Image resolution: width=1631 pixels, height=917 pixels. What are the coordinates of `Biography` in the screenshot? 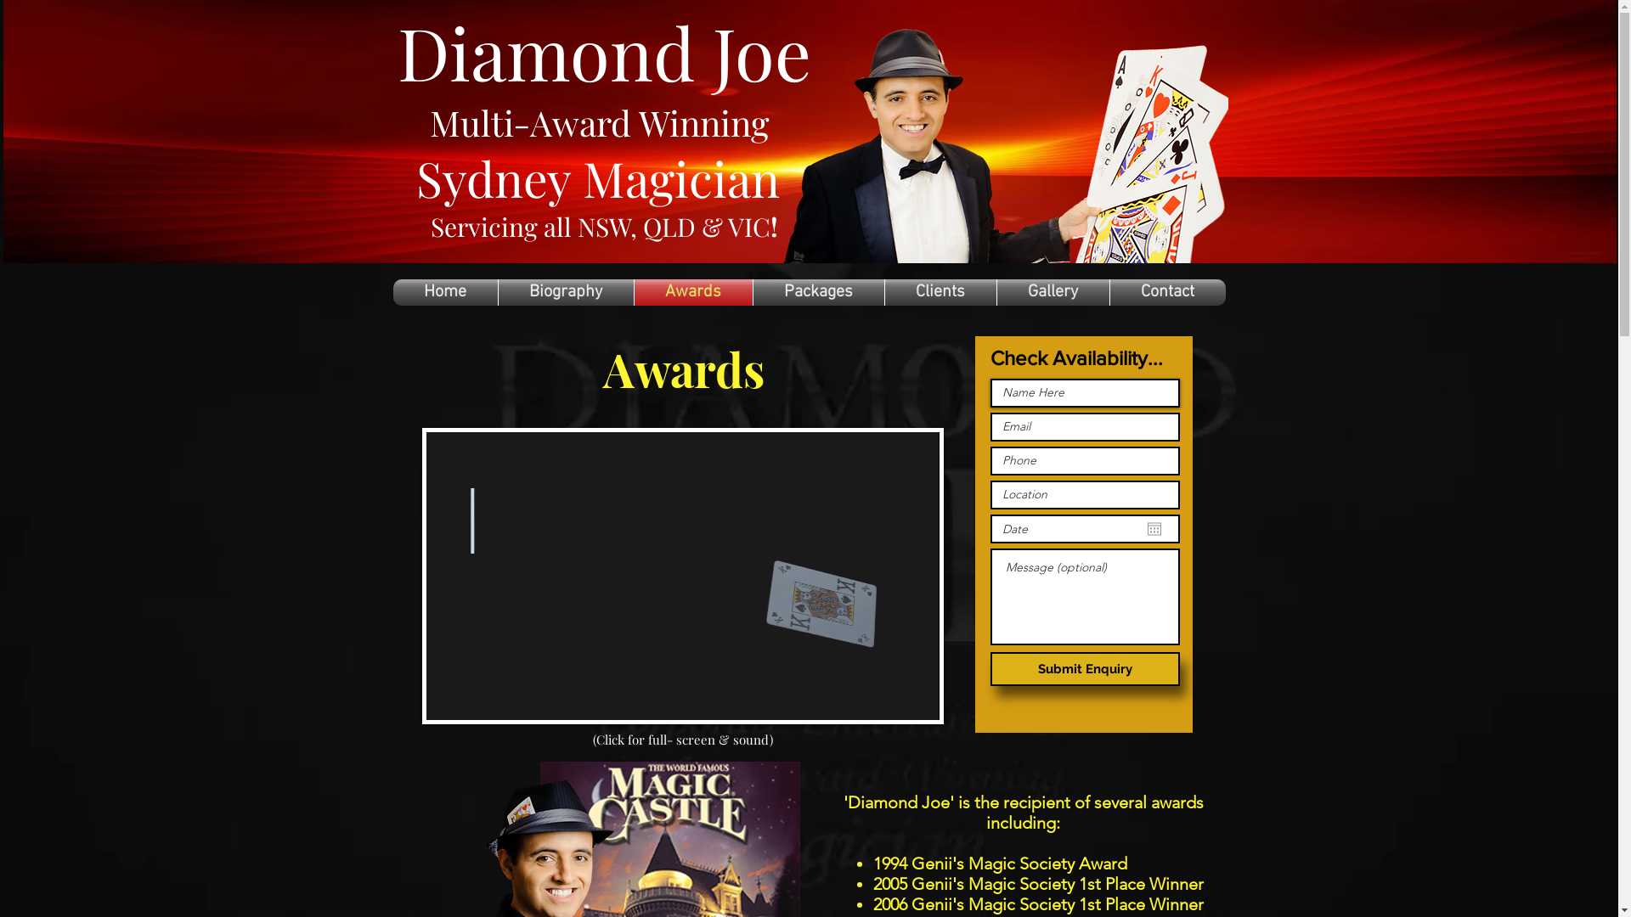 It's located at (566, 292).